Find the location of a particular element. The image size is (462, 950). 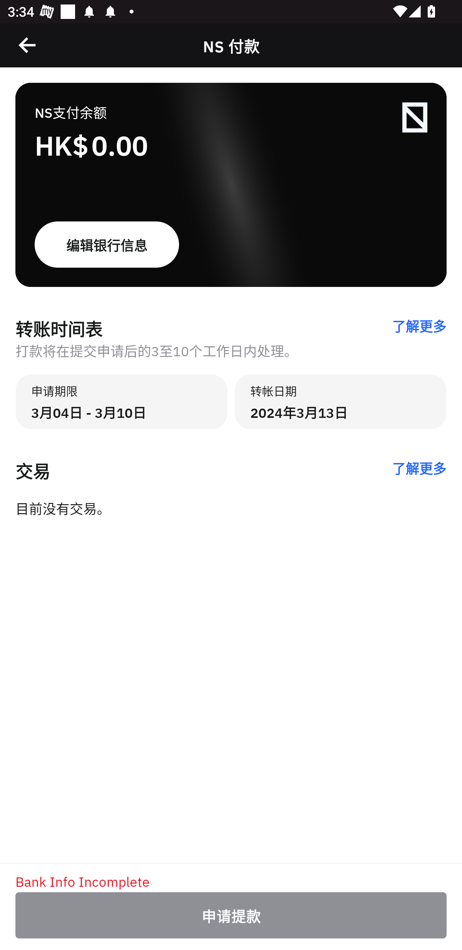

 is located at coordinates (28, 45).